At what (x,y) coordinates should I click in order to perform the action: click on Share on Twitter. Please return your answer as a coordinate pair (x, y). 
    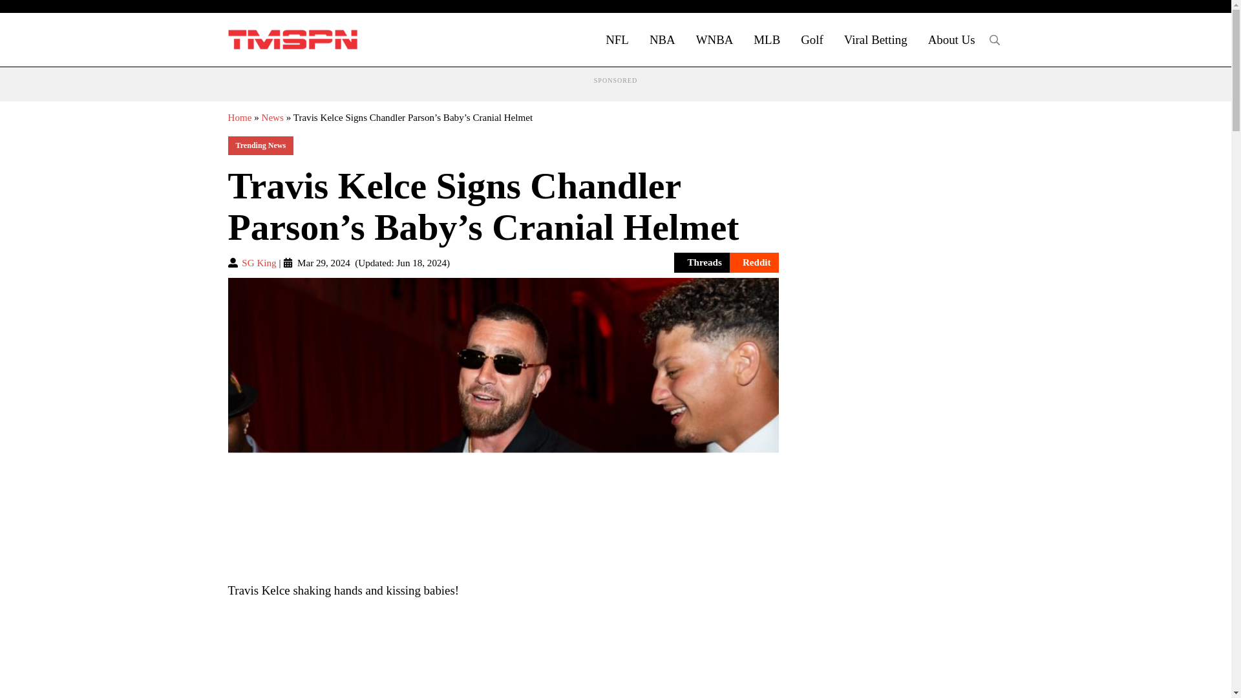
    Looking at the image, I should click on (652, 262).